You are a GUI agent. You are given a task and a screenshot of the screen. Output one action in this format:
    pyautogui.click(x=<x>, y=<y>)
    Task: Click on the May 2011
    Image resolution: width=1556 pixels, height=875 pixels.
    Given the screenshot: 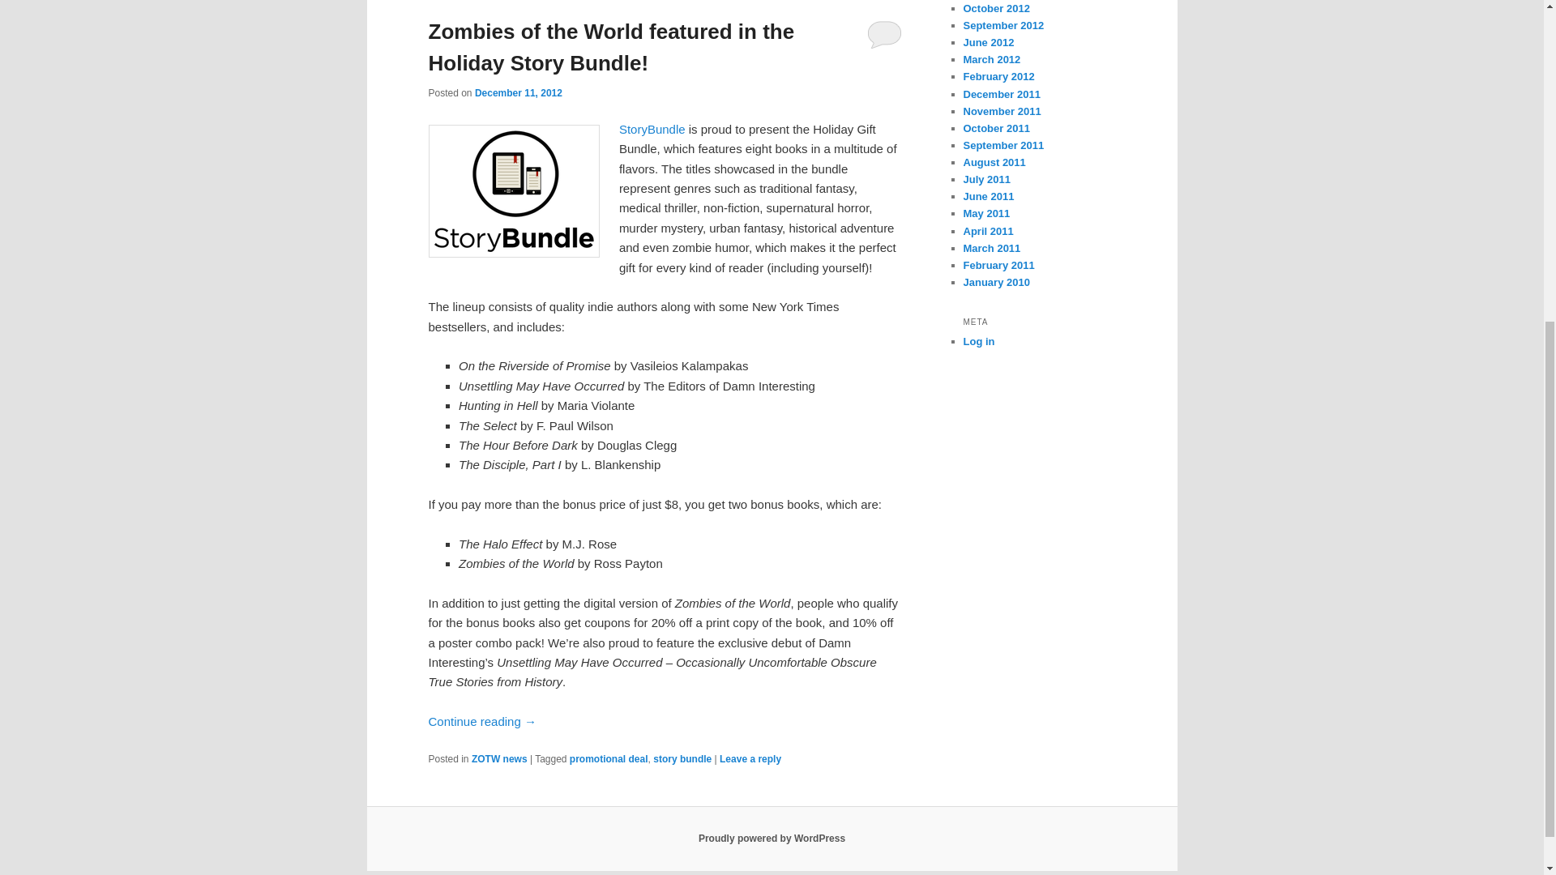 What is the action you would take?
    pyautogui.click(x=986, y=213)
    